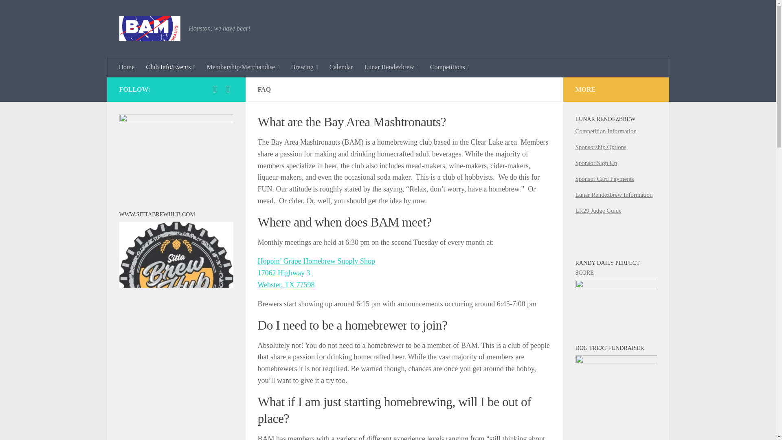  I want to click on Skip to content, so click(32, 11).